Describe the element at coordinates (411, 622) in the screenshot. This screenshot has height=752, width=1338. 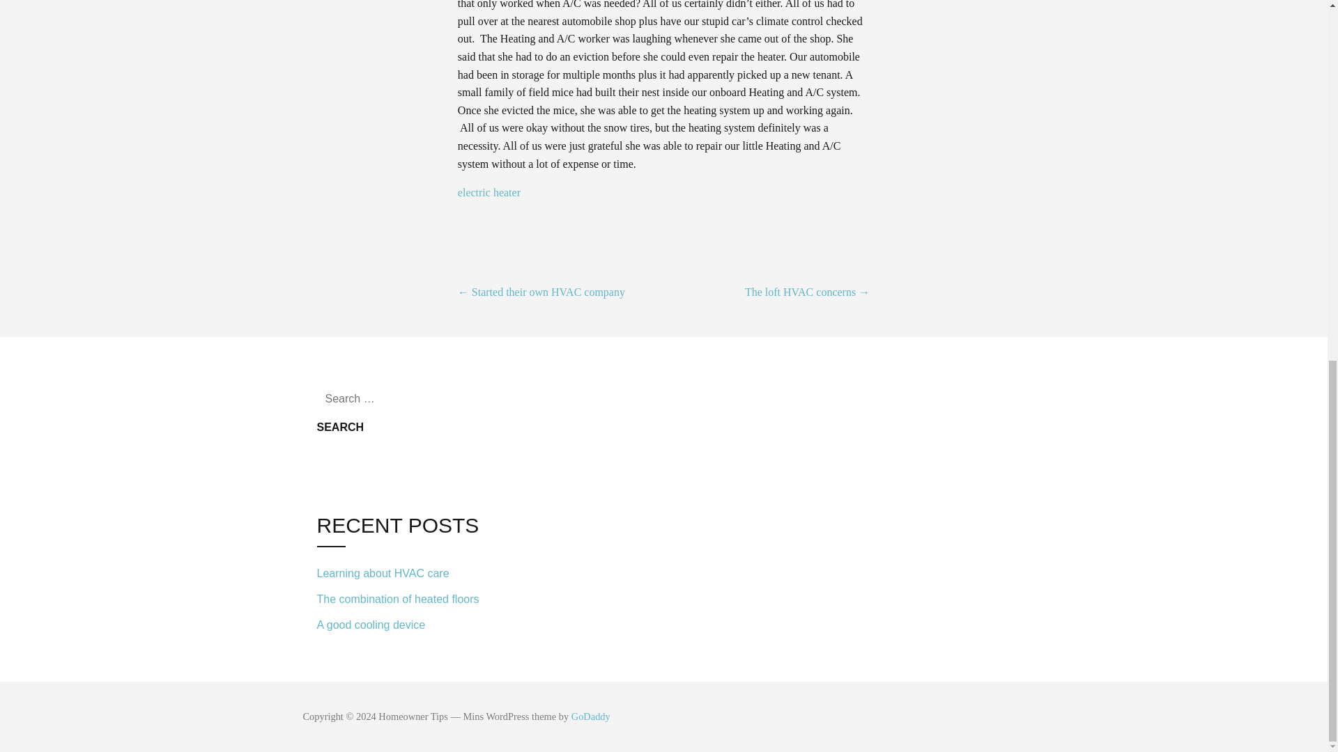
I see `A good cooling device` at that location.